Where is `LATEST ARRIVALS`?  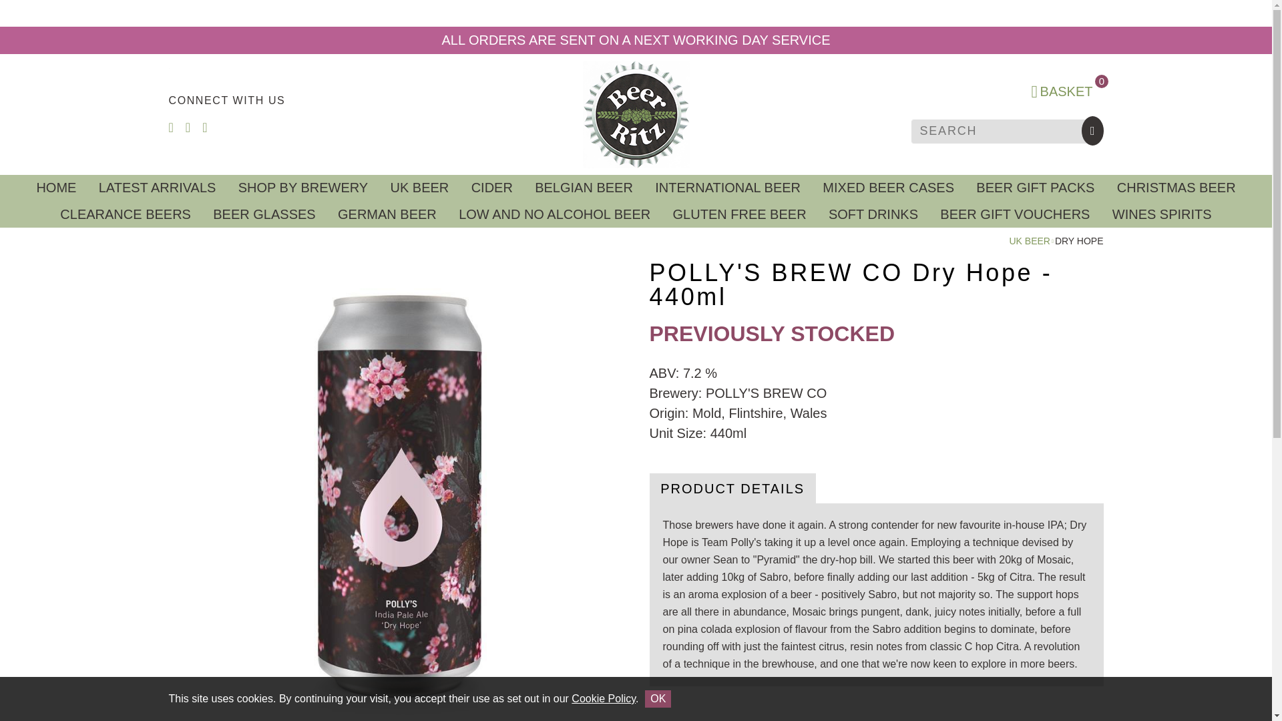
LATEST ARRIVALS is located at coordinates (156, 188).